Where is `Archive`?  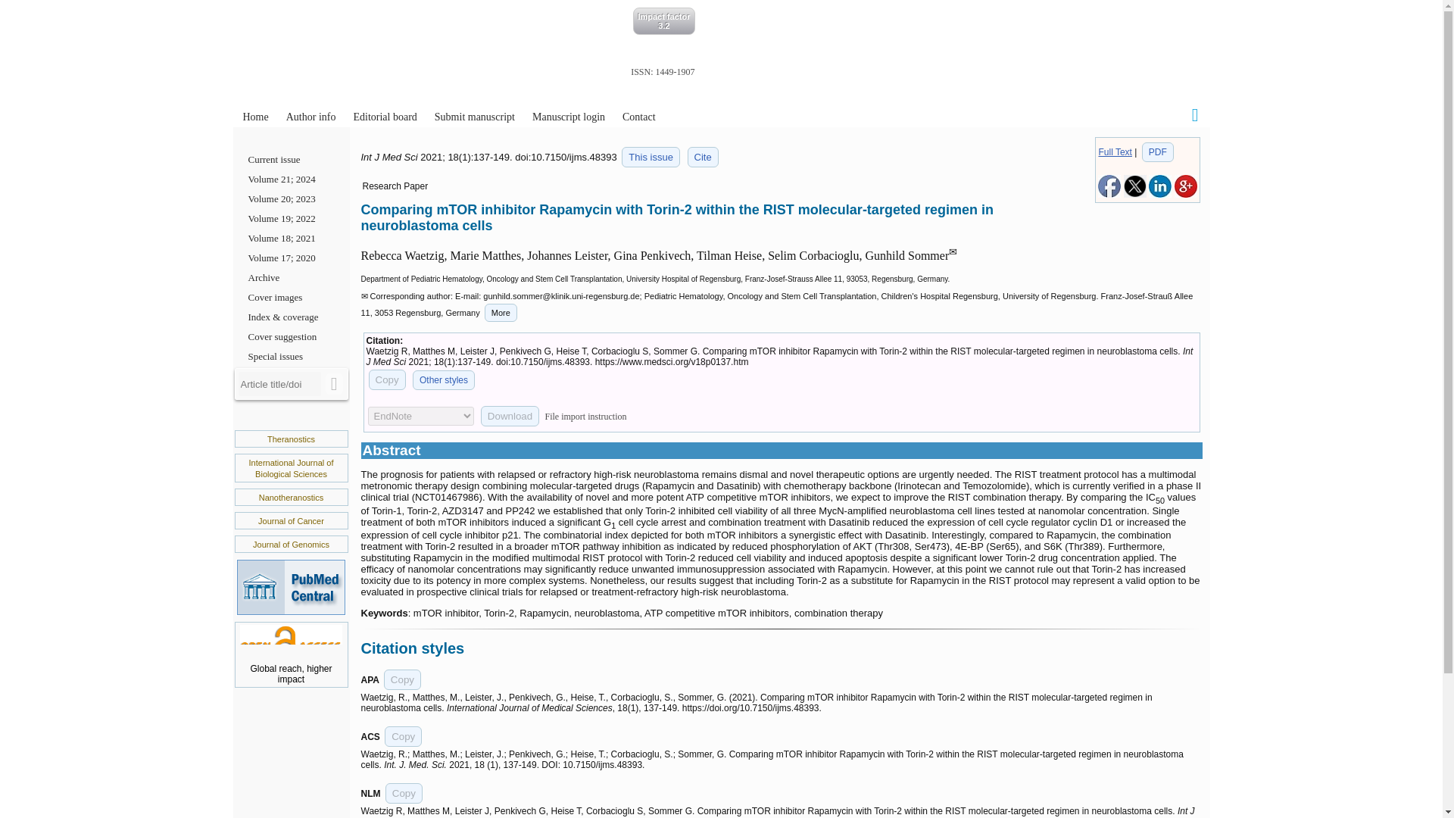 Archive is located at coordinates (291, 278).